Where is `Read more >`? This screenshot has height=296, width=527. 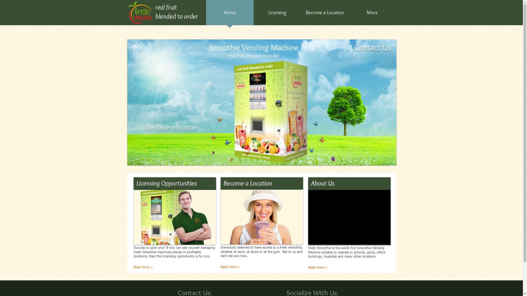 Read more > is located at coordinates (143, 268).